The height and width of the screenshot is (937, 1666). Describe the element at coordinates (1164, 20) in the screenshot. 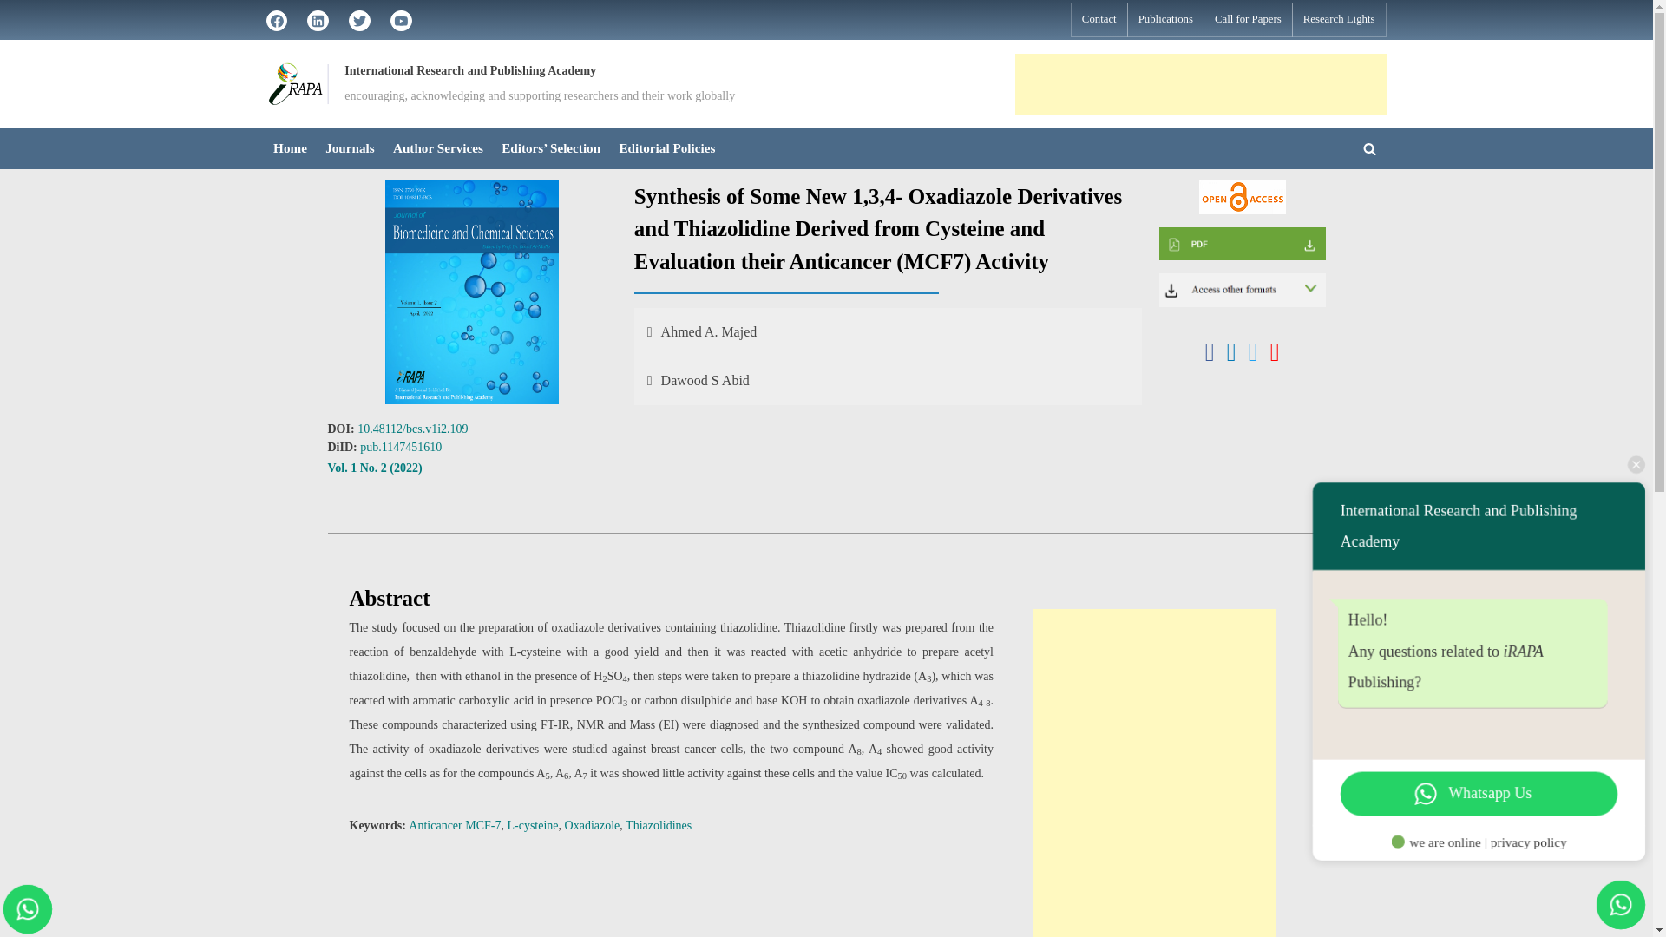

I see `Publications` at that location.